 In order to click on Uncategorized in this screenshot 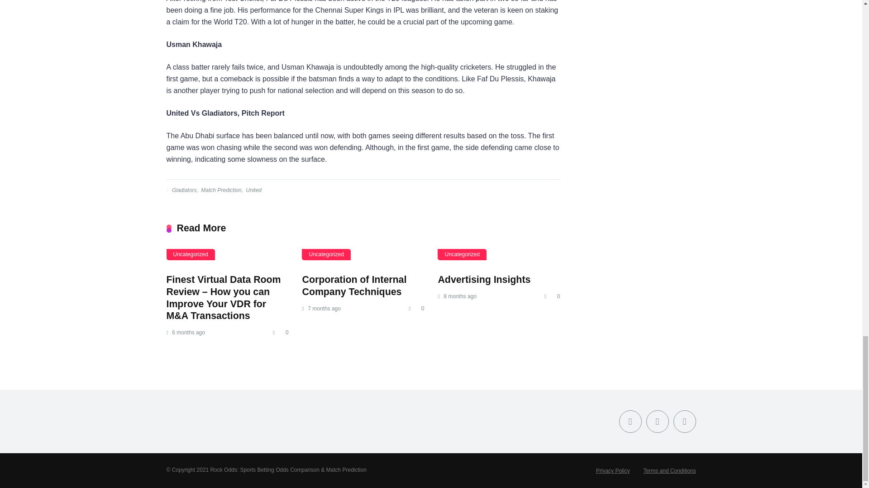, I will do `click(191, 254)`.